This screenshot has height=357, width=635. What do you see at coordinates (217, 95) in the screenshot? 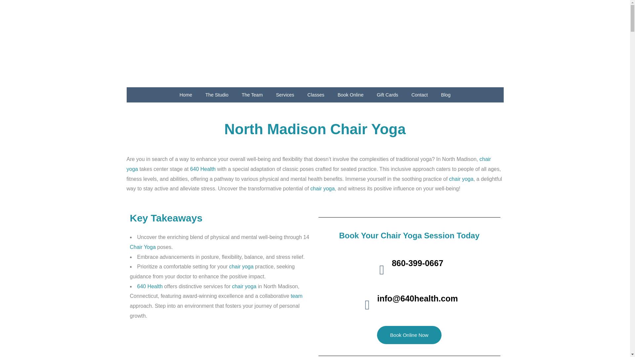
I see `The Studio` at bounding box center [217, 95].